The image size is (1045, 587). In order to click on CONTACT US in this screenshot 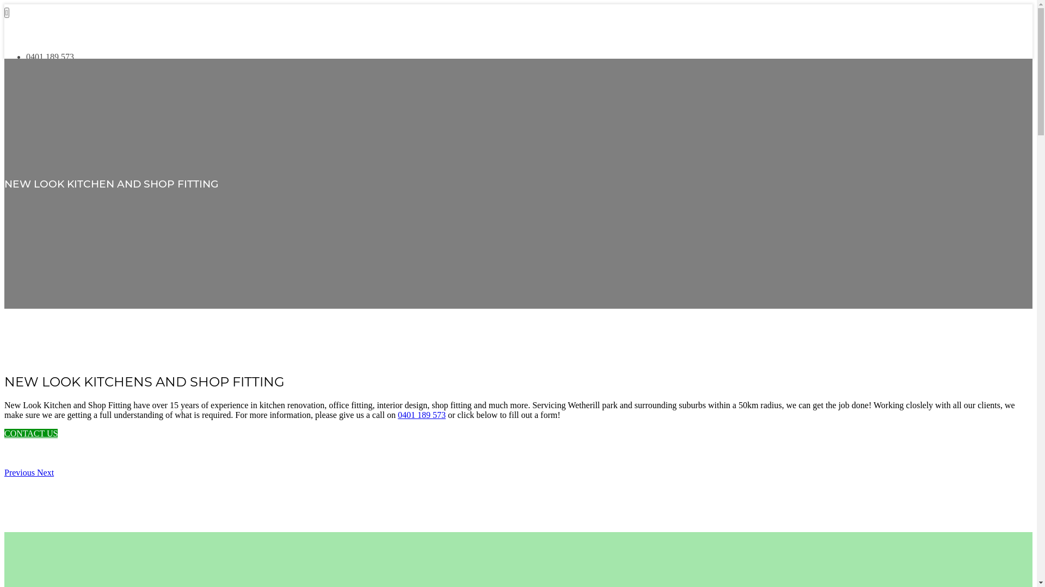, I will do `click(31, 434)`.